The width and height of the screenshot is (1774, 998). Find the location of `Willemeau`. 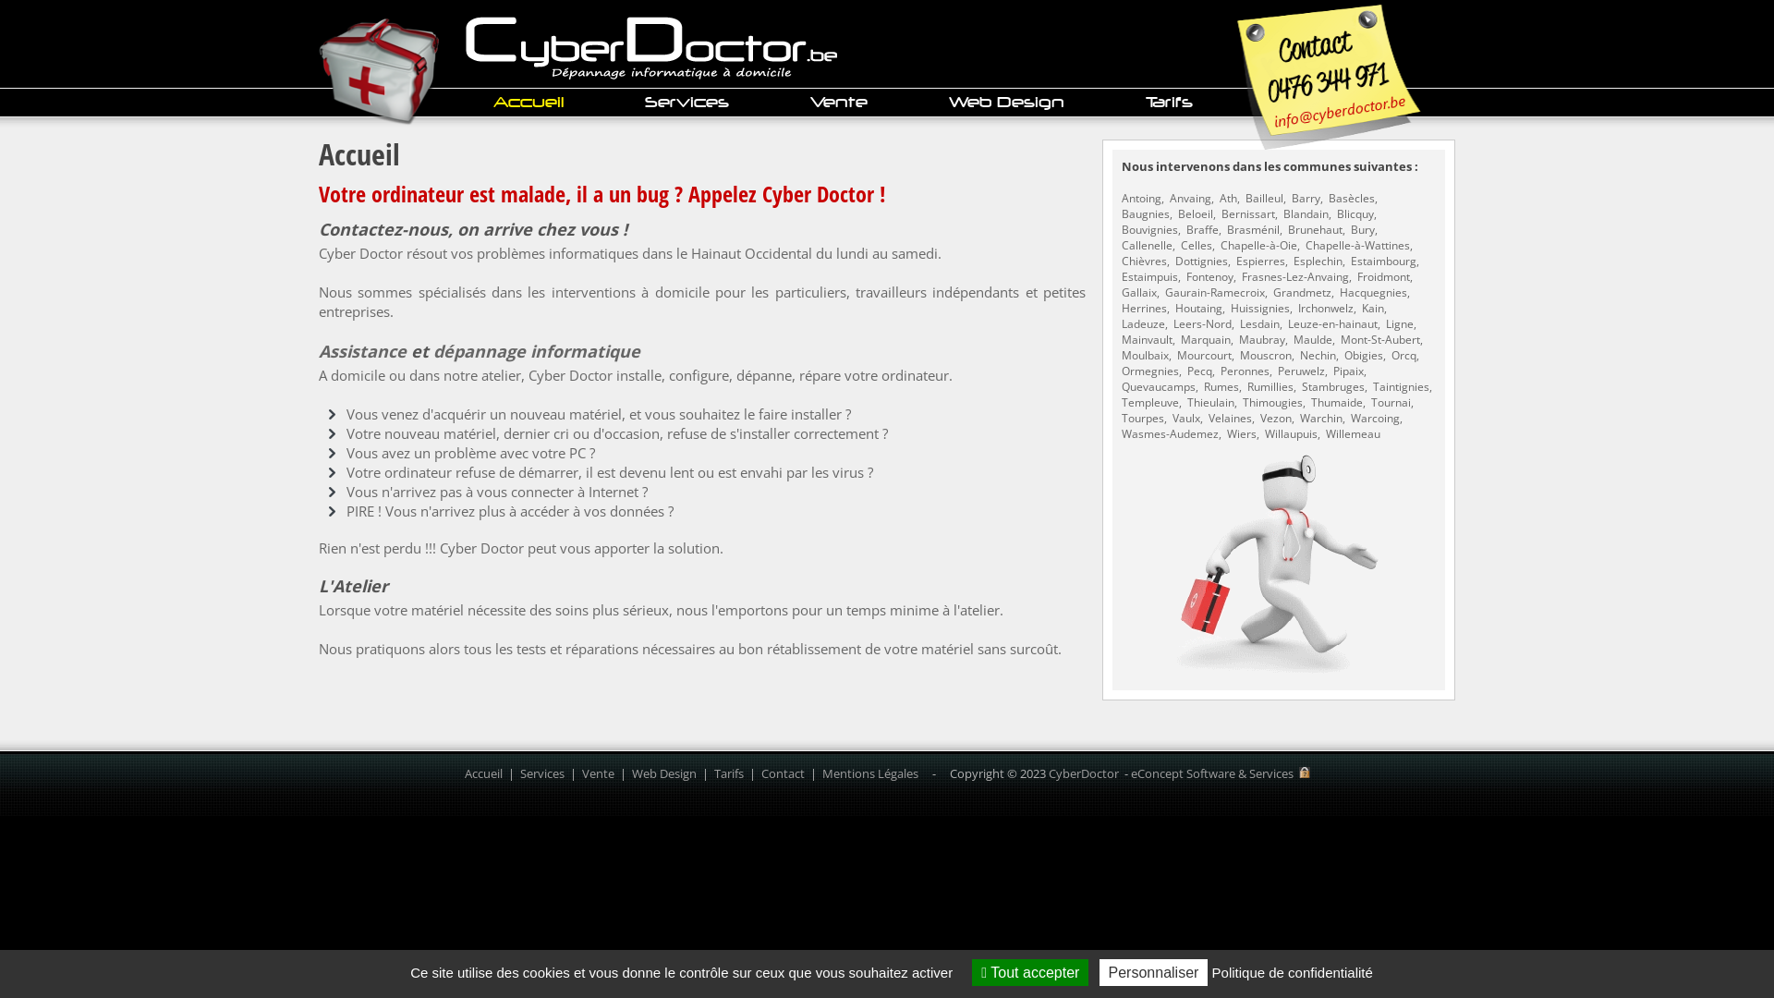

Willemeau is located at coordinates (1353, 434).